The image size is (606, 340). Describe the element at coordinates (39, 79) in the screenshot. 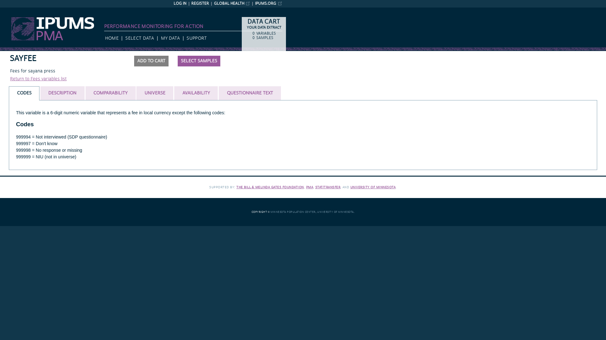

I see `Return to Fees variables list` at that location.